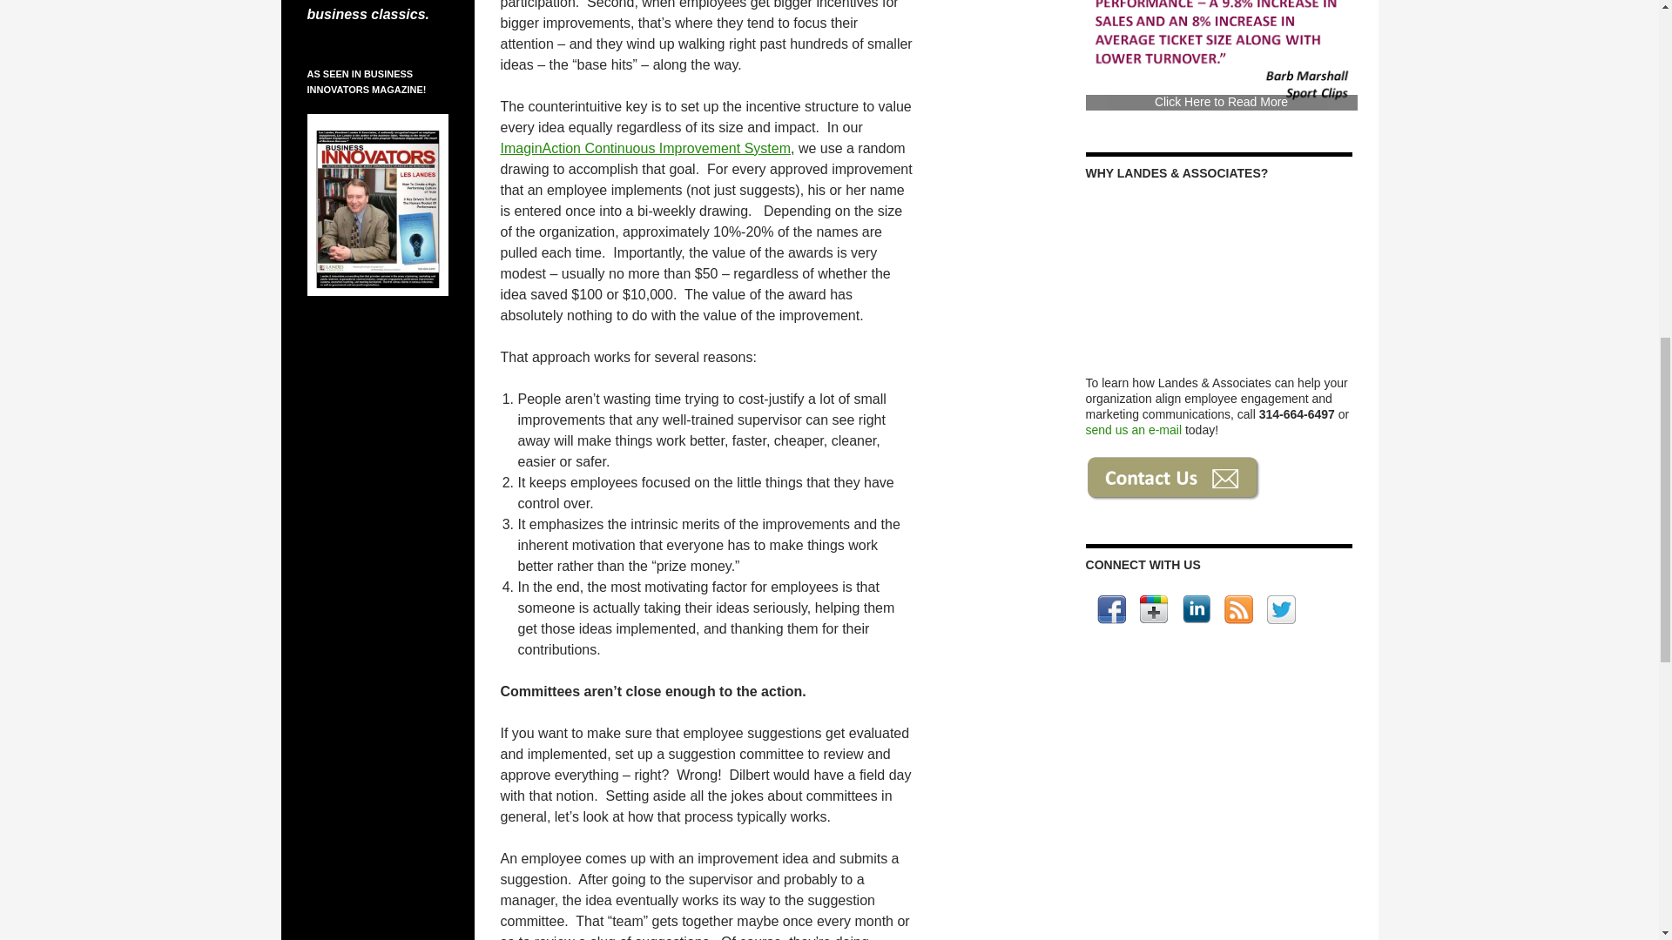 This screenshot has width=1672, height=940. Describe the element at coordinates (1153, 609) in the screenshot. I see `Recommend this page!` at that location.